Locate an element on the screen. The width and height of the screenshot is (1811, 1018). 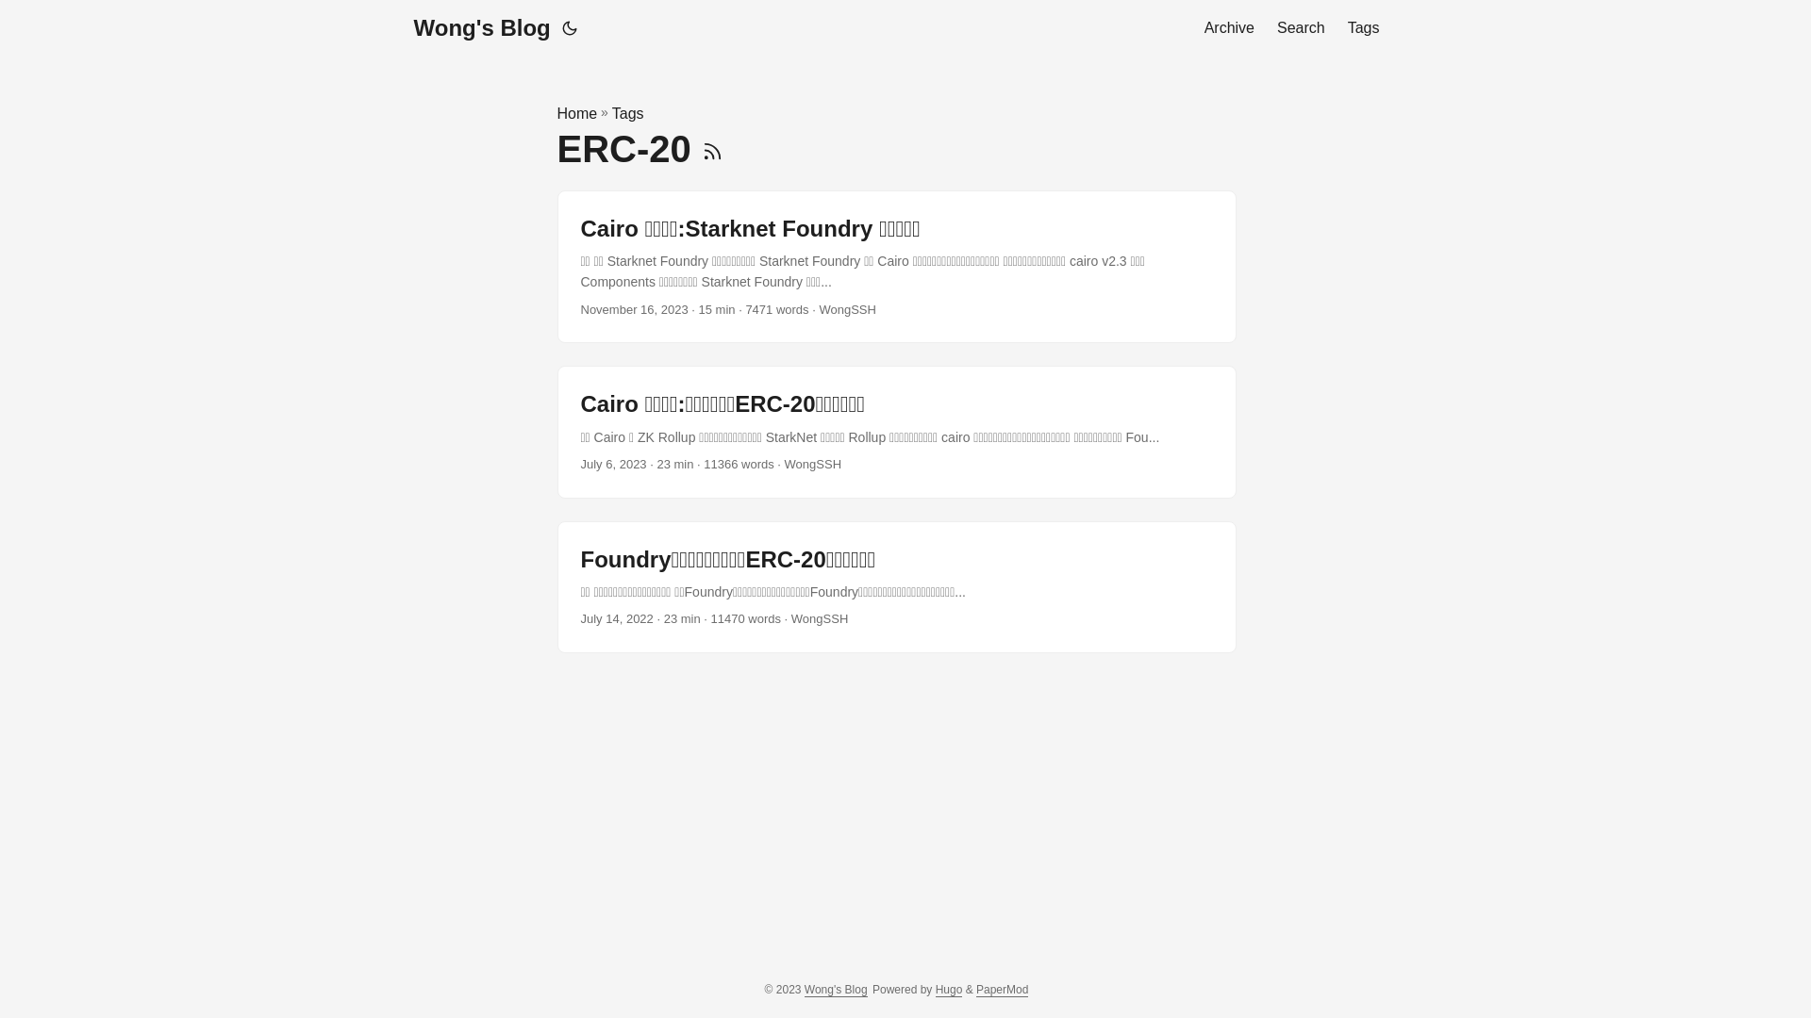
PaperMod is located at coordinates (1002, 990).